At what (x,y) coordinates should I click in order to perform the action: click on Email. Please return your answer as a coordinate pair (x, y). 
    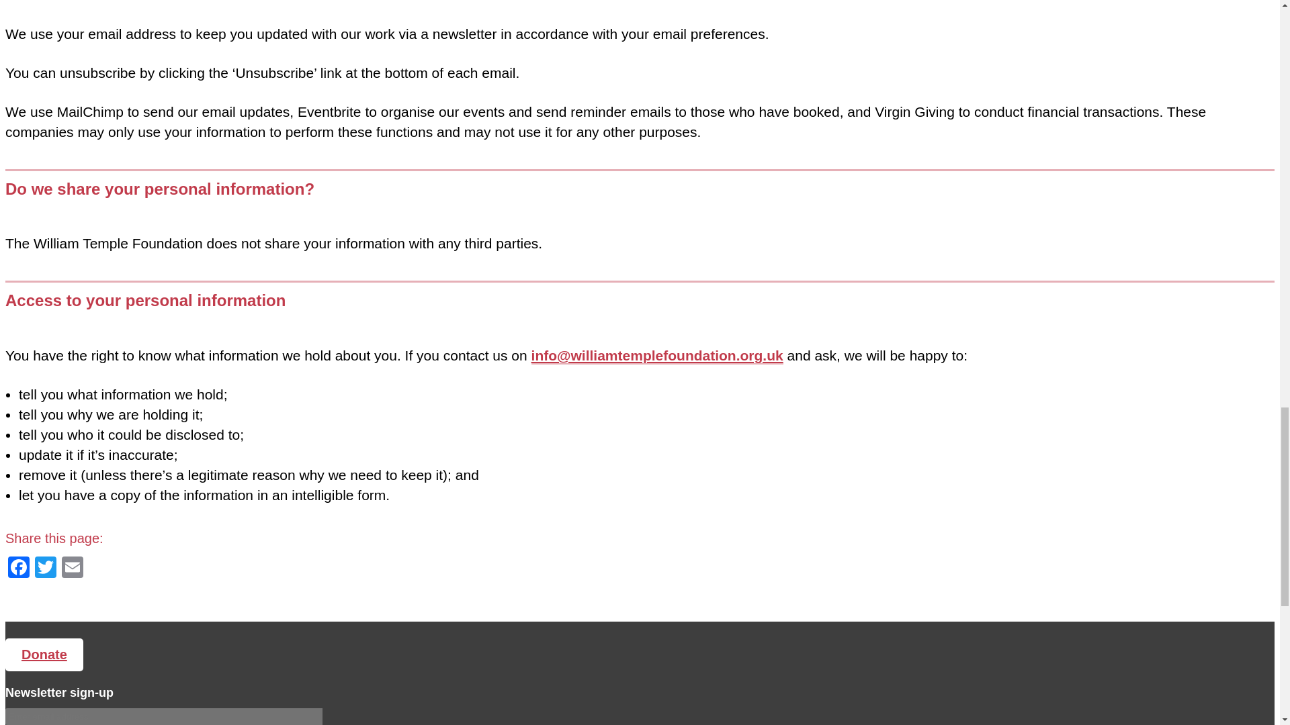
    Looking at the image, I should click on (73, 569).